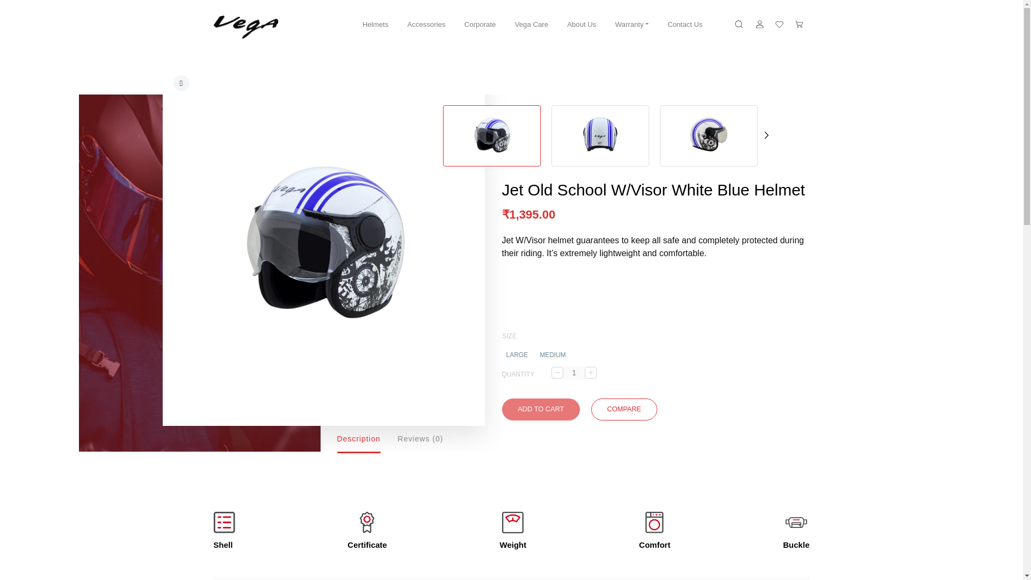  What do you see at coordinates (604, 72) in the screenshot?
I see `open face helmets` at bounding box center [604, 72].